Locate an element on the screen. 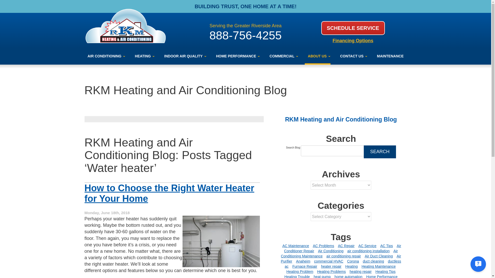 The height and width of the screenshot is (278, 495). AIR CONDITIONING is located at coordinates (105, 56).